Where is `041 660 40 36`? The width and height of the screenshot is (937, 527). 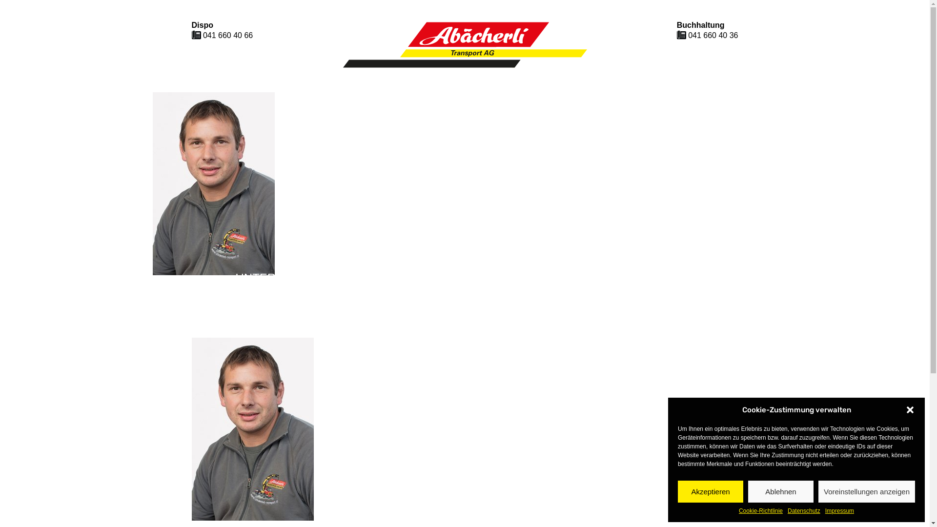 041 660 40 36 is located at coordinates (713, 35).